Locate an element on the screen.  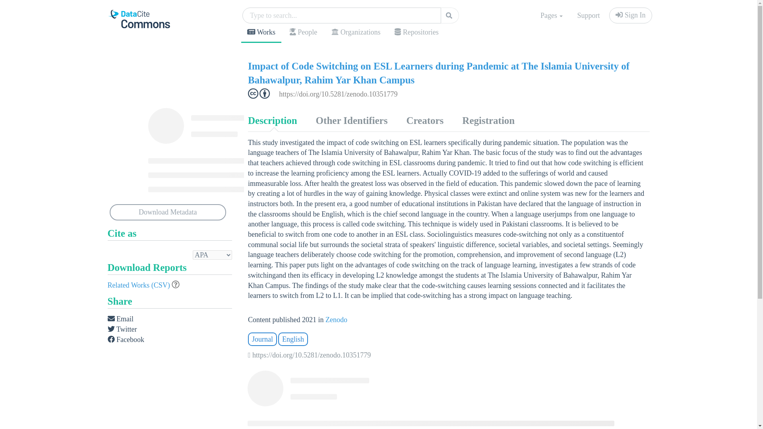
Registration is located at coordinates (488, 121).